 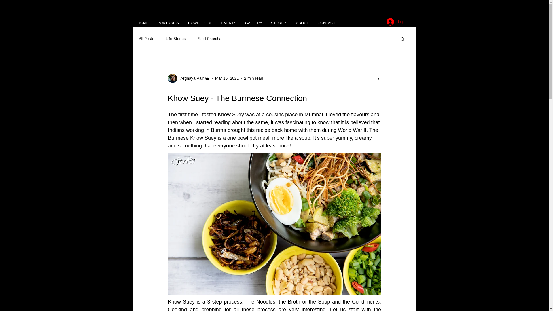 I want to click on Arghaya Palit, so click(x=188, y=78).